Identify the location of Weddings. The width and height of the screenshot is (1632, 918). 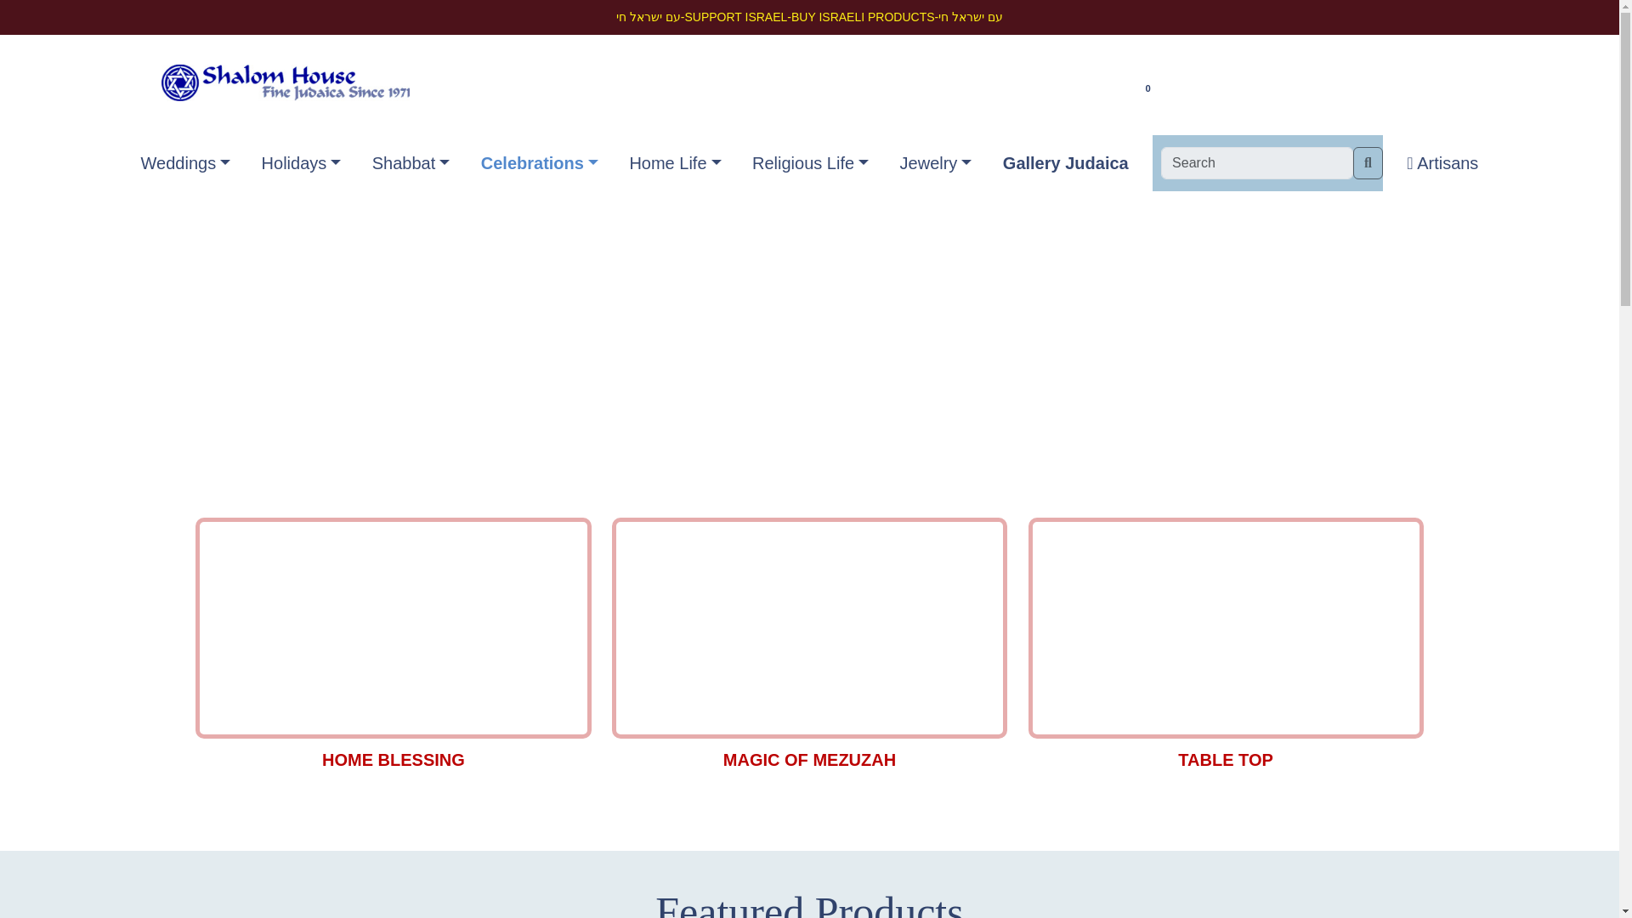
(185, 162).